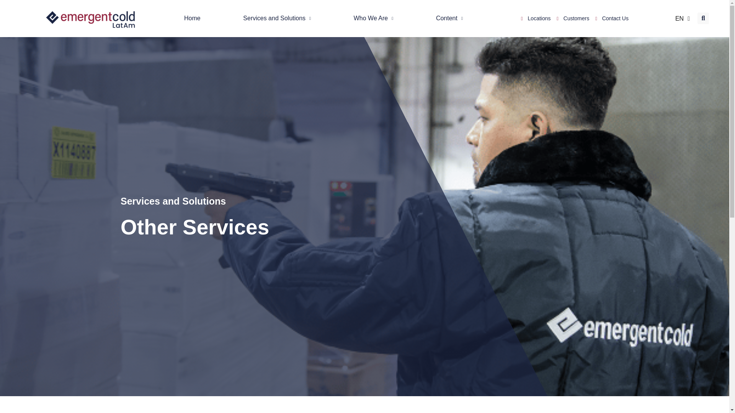  I want to click on Customers, so click(572, 18).